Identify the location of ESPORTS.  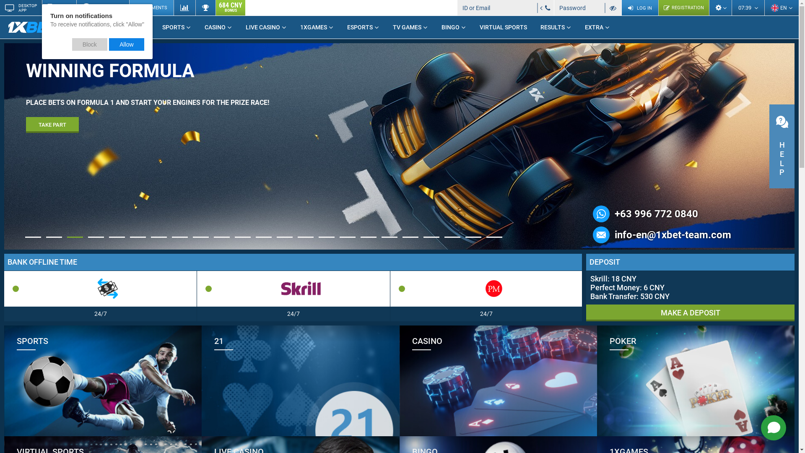
(363, 27).